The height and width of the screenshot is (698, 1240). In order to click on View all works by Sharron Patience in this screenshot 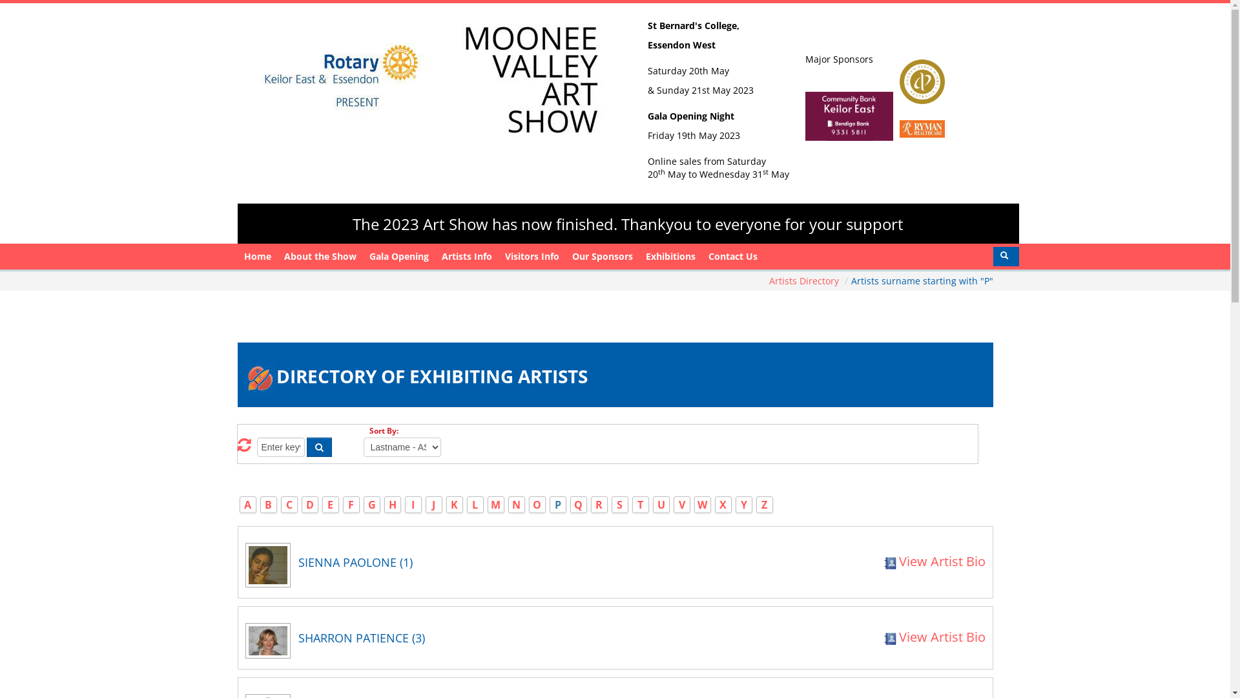, I will do `click(271, 645)`.